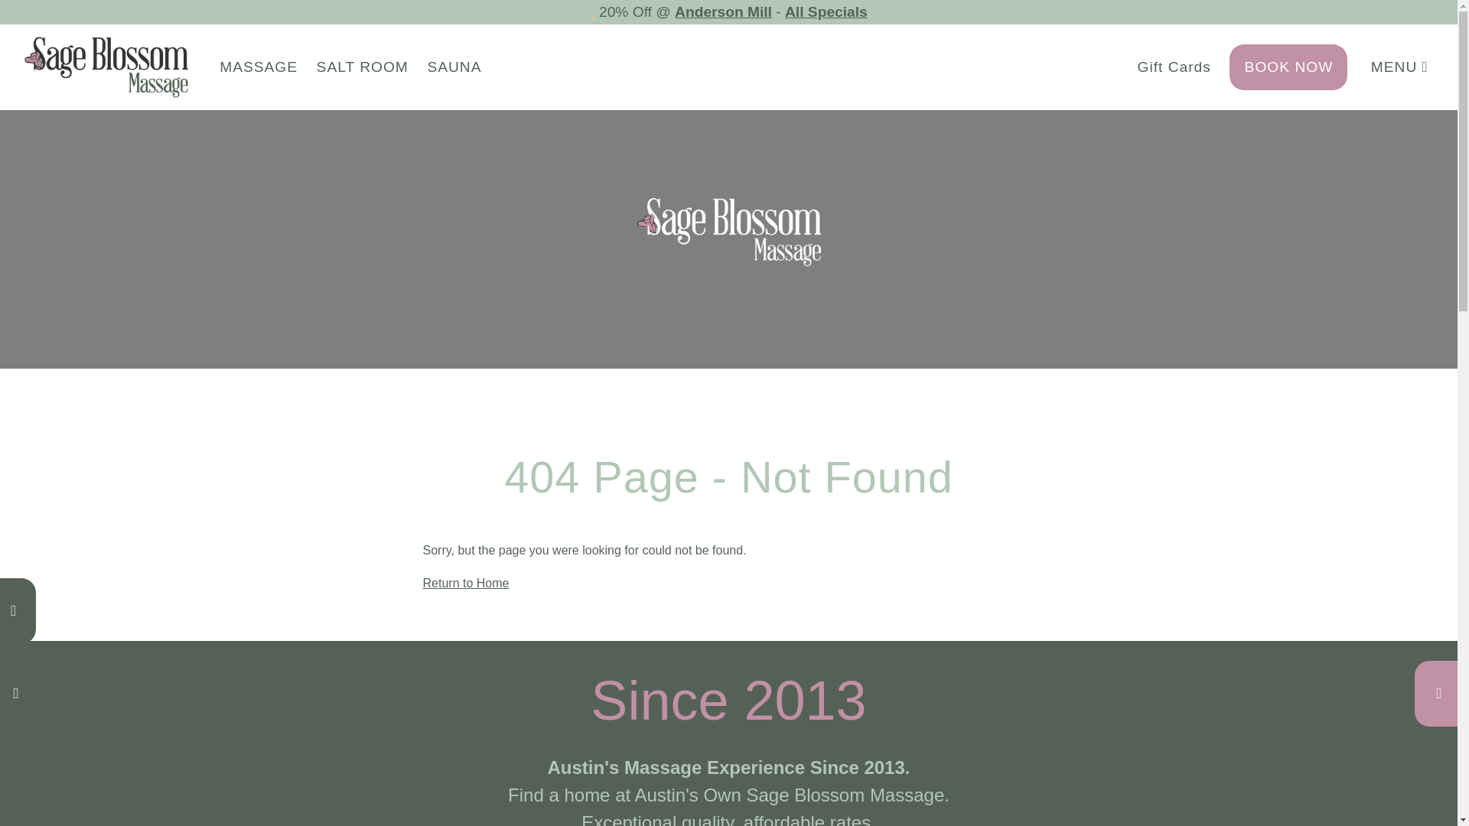 Image resolution: width=1469 pixels, height=826 pixels. Describe the element at coordinates (465, 583) in the screenshot. I see `Return to Home` at that location.